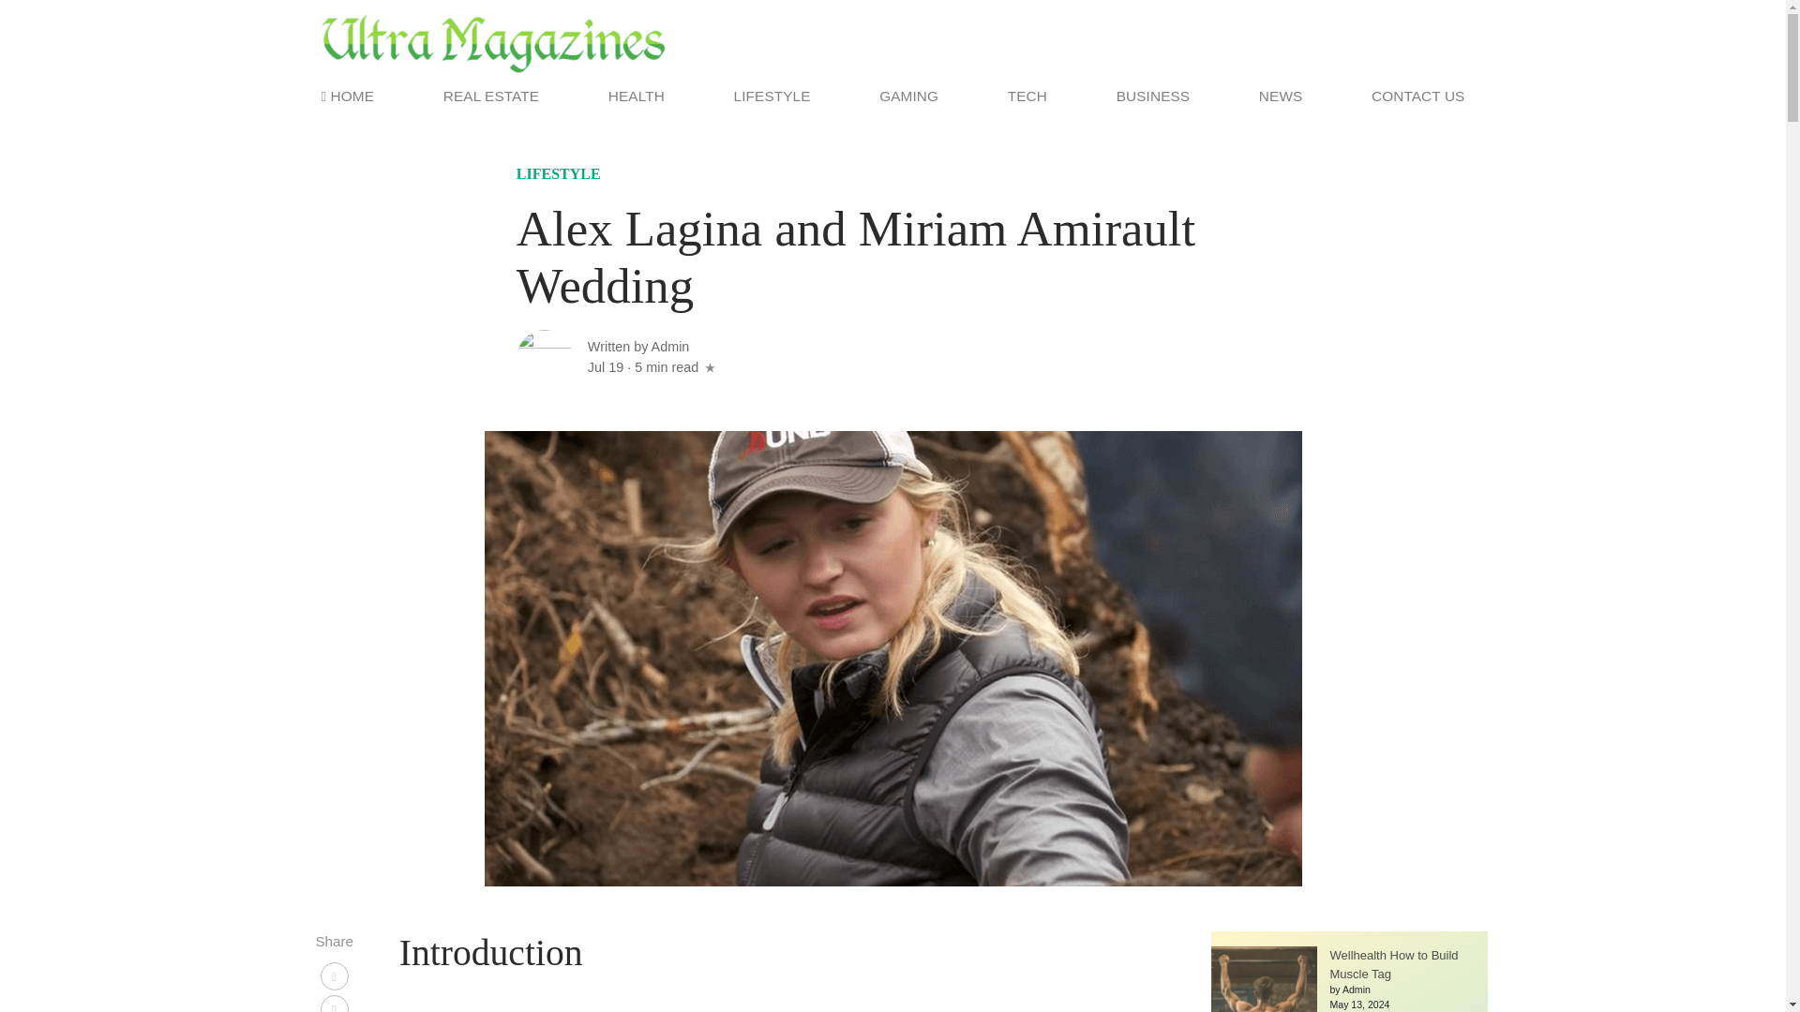 Image resolution: width=1800 pixels, height=1012 pixels. I want to click on REAL ESTATE, so click(491, 96).